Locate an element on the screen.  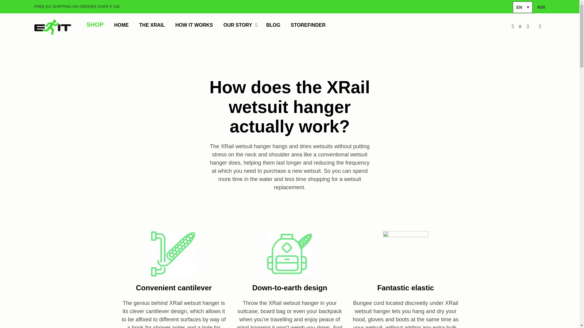
THE XRAIL is located at coordinates (152, 25).